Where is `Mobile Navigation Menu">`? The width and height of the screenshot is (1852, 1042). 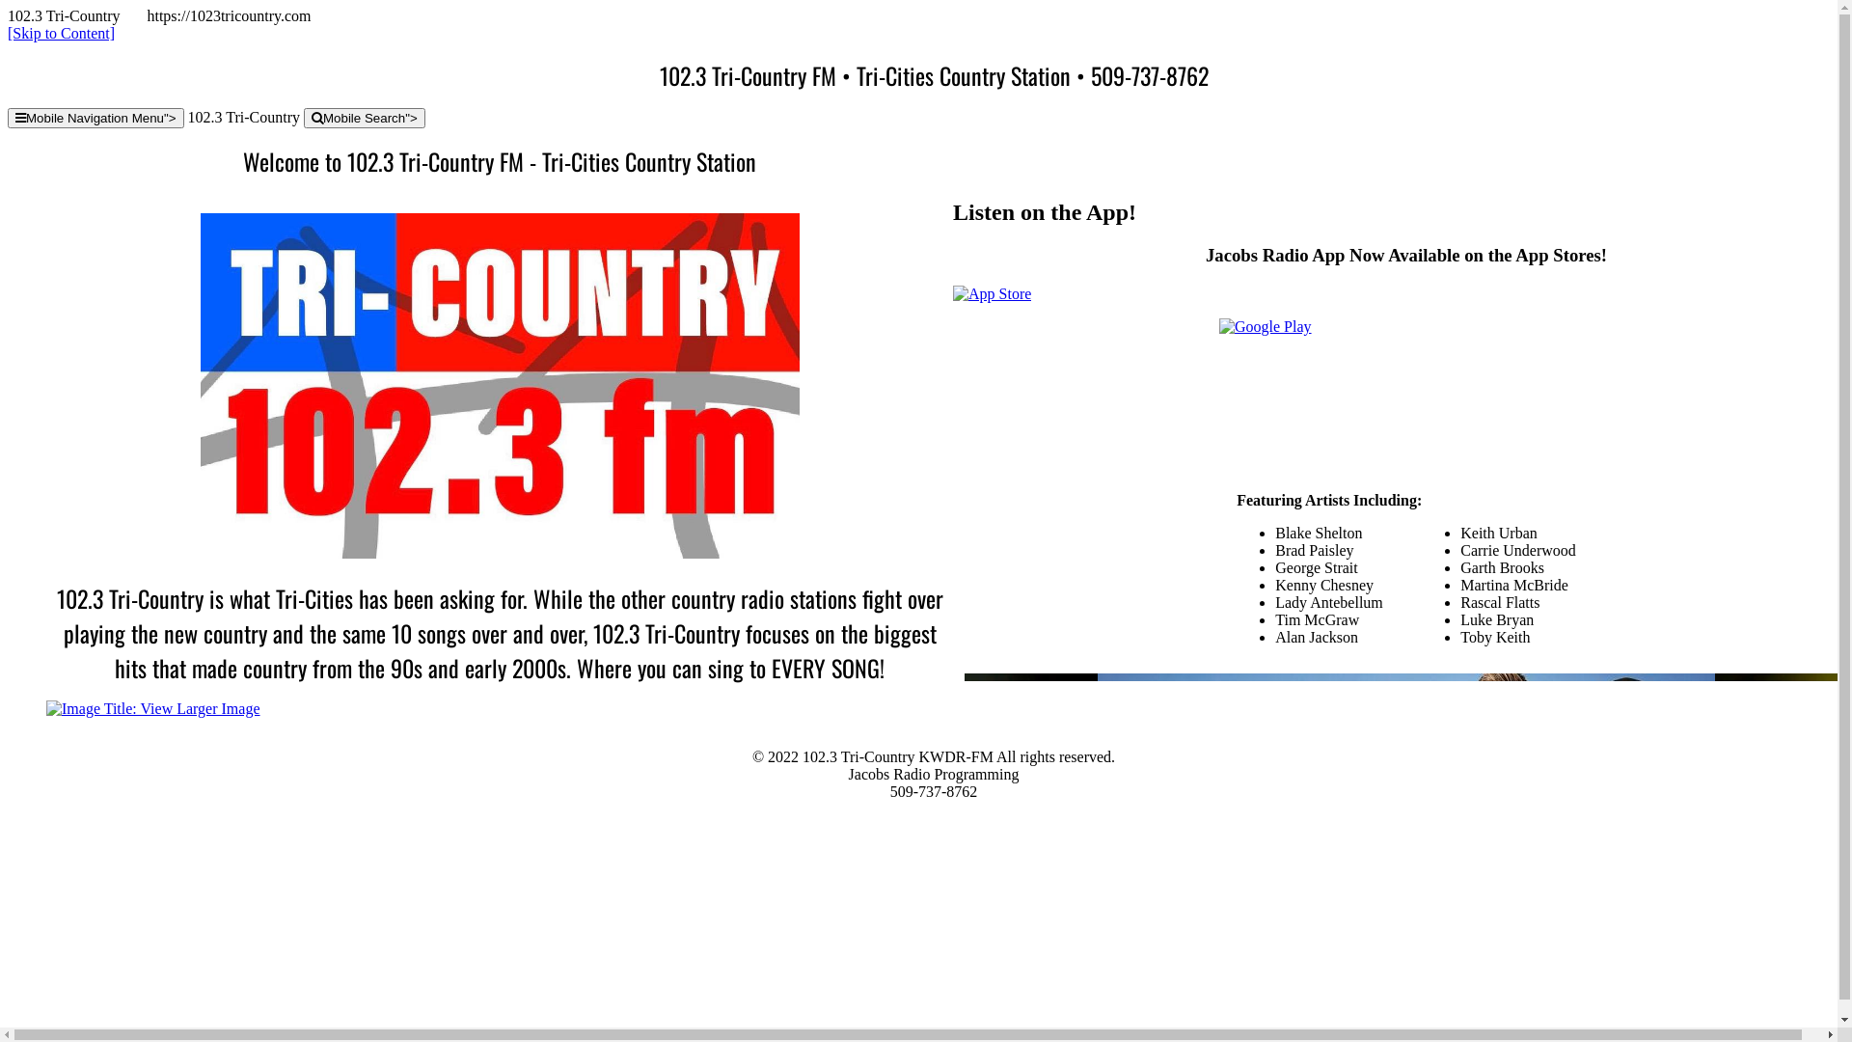 Mobile Navigation Menu"> is located at coordinates (96, 118).